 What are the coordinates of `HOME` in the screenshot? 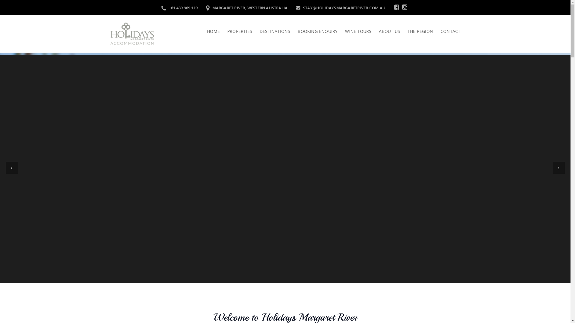 It's located at (213, 31).